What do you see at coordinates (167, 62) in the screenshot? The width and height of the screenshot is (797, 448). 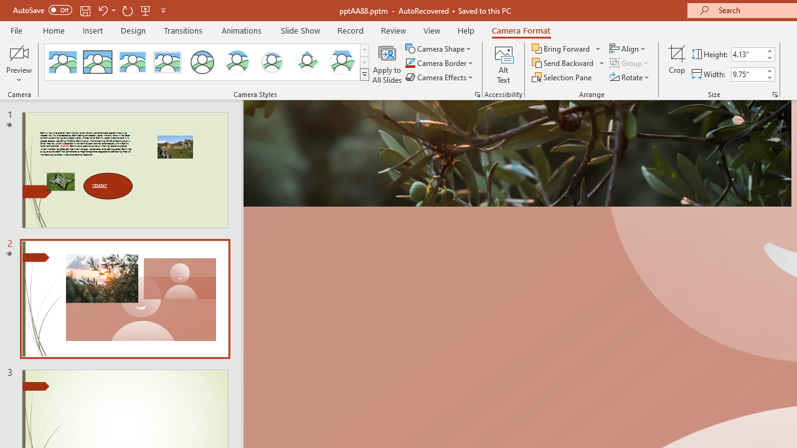 I see `Soft Edge Rectangle` at bounding box center [167, 62].